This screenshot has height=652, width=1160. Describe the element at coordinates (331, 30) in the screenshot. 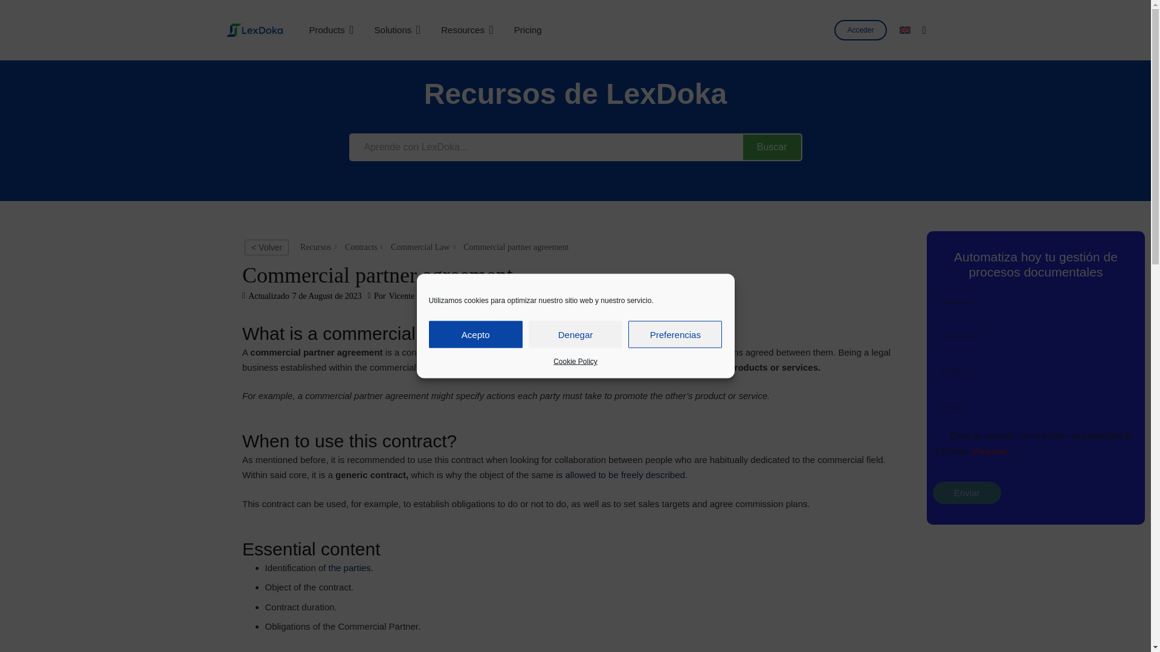

I see `Products` at that location.